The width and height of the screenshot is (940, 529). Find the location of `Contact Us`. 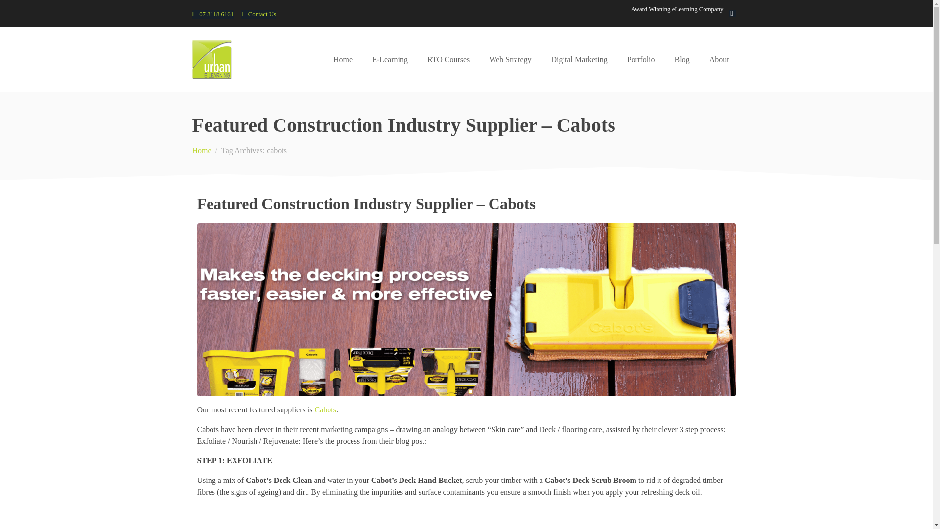

Contact Us is located at coordinates (258, 14).